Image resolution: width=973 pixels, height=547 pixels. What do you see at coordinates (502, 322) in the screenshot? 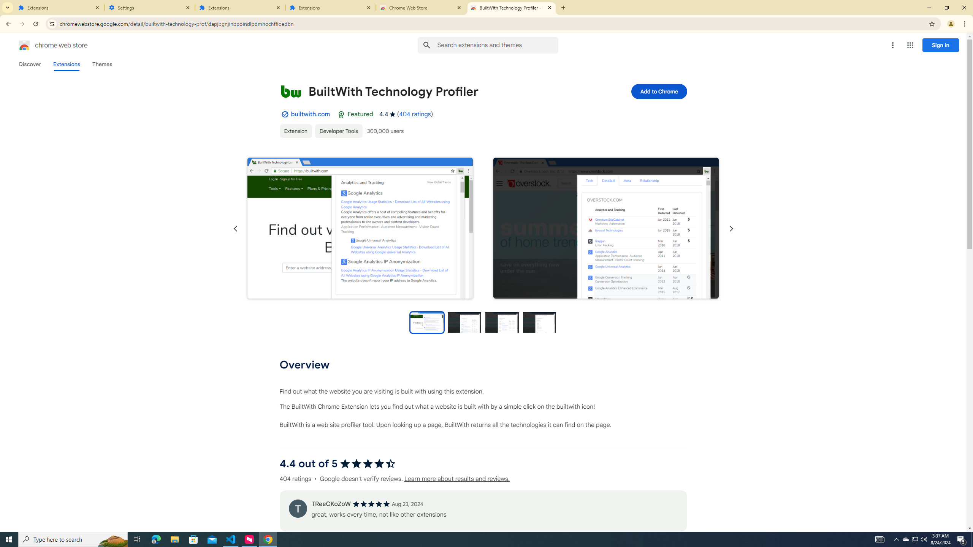
I see `Preview slide 3` at bounding box center [502, 322].